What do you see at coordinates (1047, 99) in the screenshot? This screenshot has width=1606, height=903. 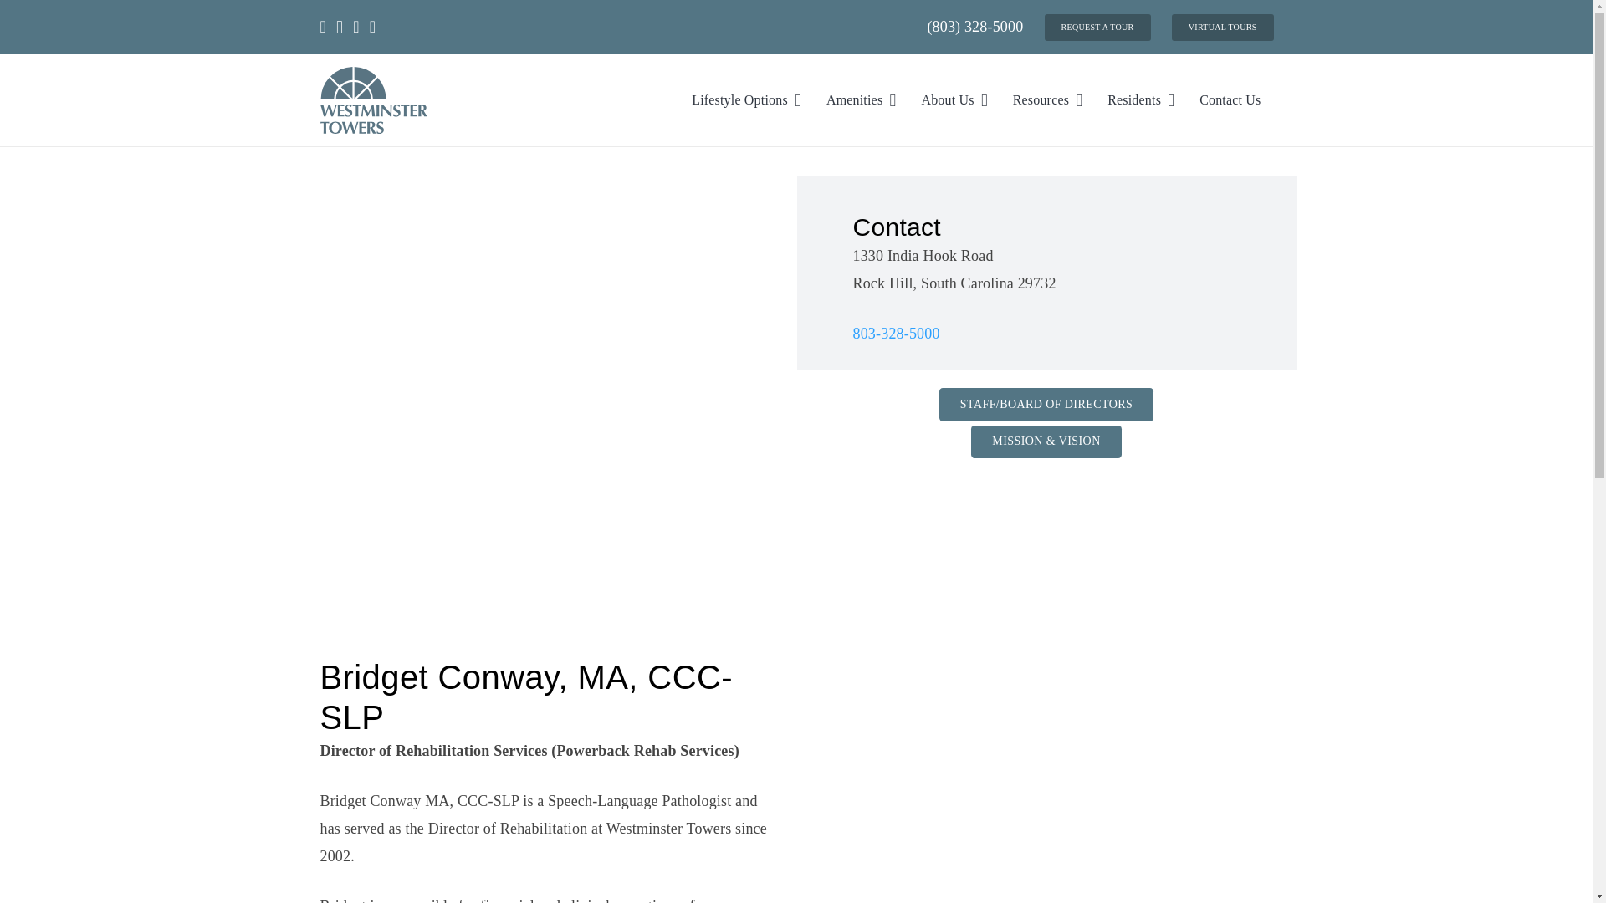 I see `Resources` at bounding box center [1047, 99].